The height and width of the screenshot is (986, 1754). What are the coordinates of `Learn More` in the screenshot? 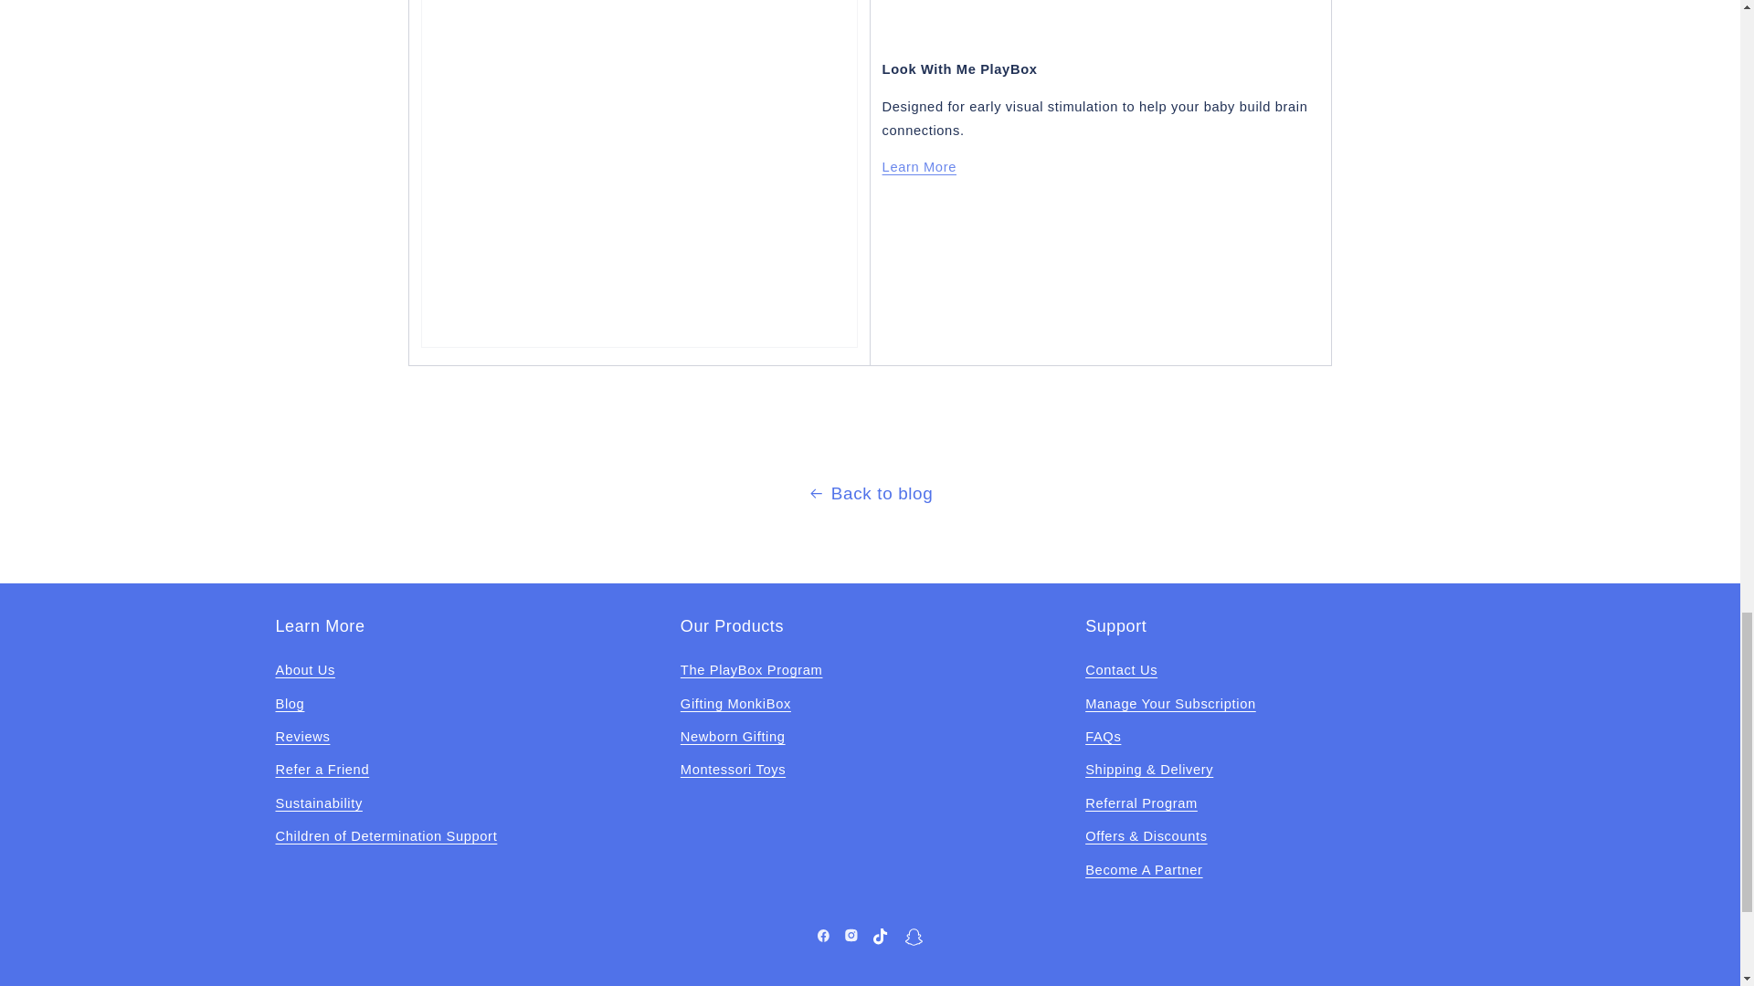 It's located at (919, 166).